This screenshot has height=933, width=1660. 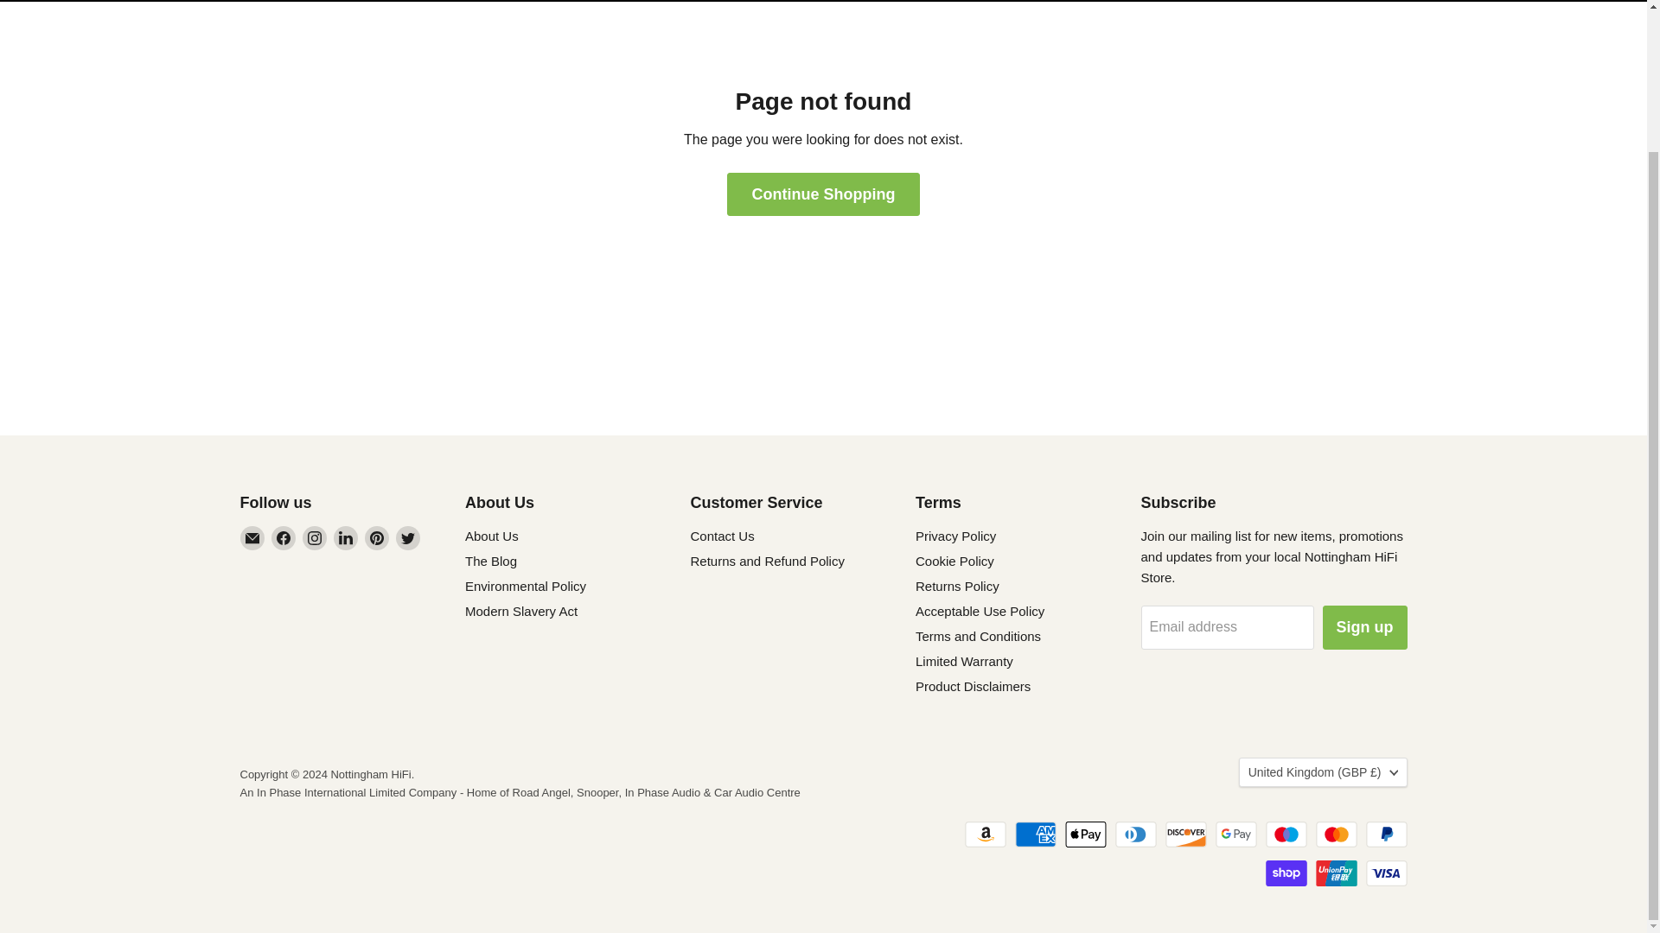 What do you see at coordinates (1086, 835) in the screenshot?
I see `Apple Pay` at bounding box center [1086, 835].